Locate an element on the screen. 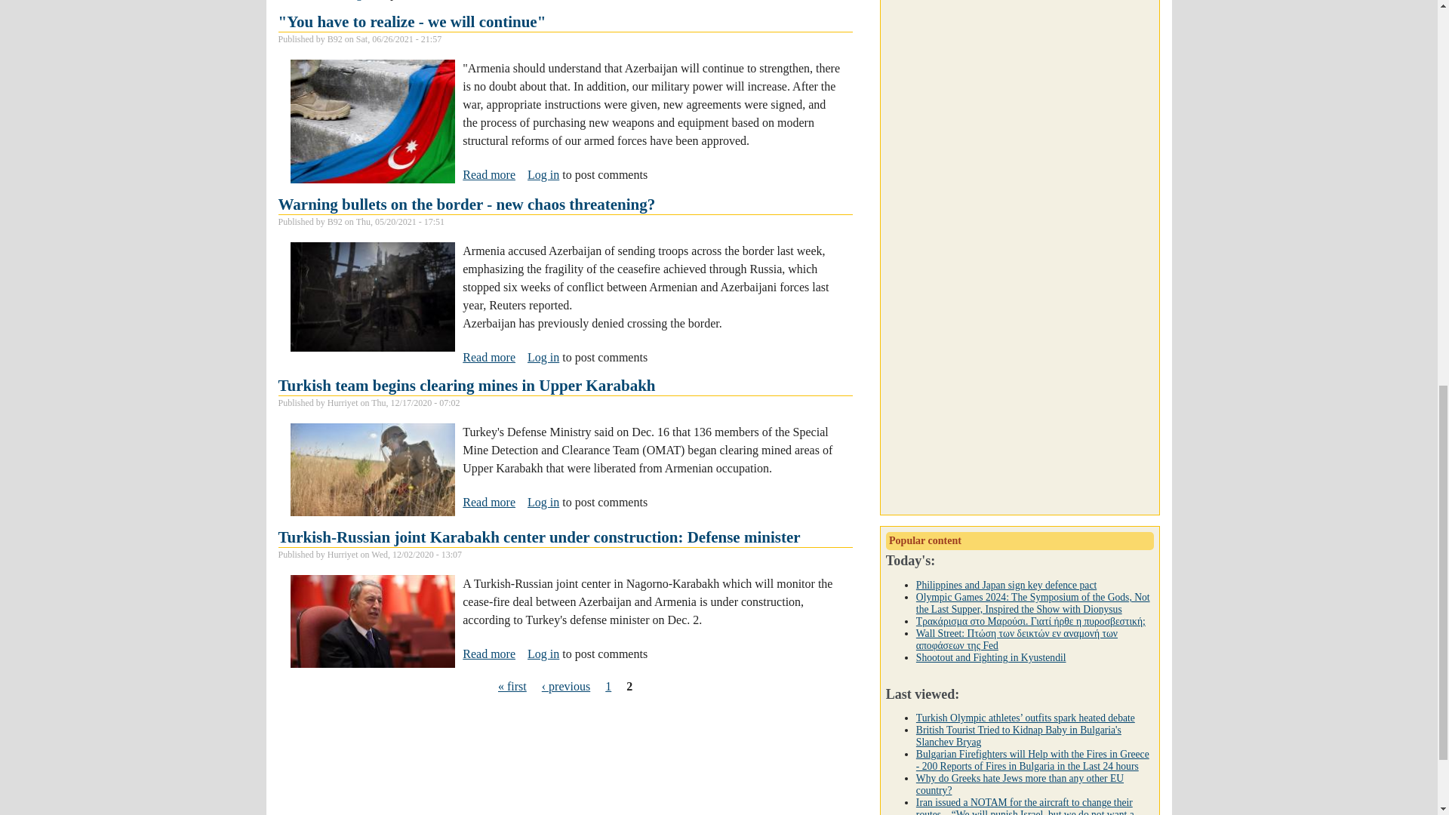 The height and width of the screenshot is (815, 1449). Warning bullets on the border - new chaos threatening? is located at coordinates (412, 22).